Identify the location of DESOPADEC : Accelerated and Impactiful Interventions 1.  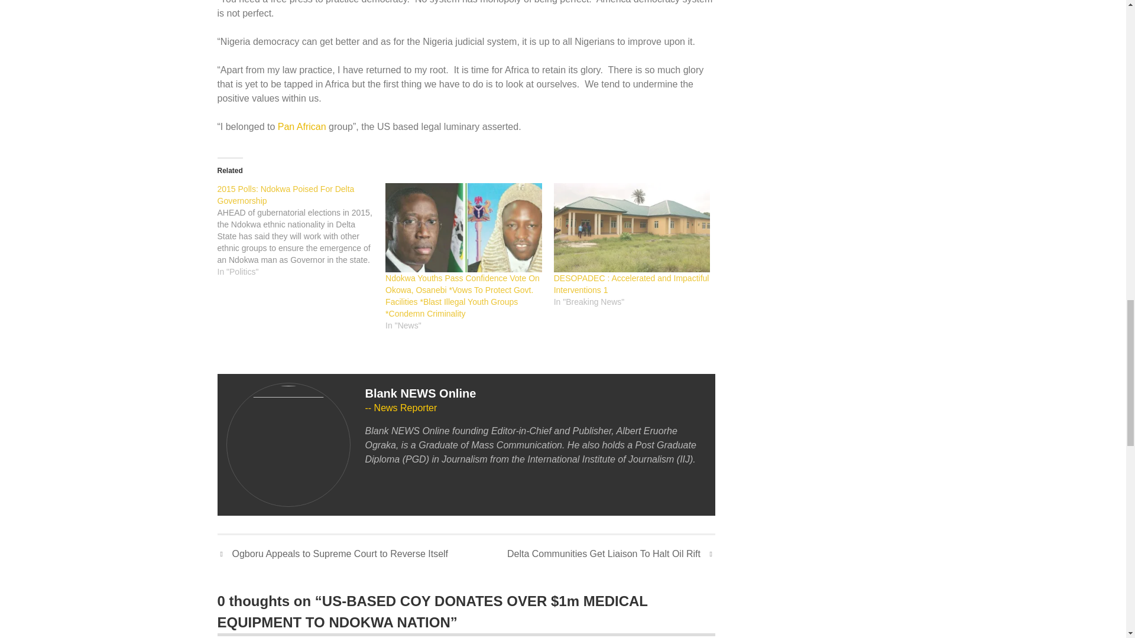
(631, 284).